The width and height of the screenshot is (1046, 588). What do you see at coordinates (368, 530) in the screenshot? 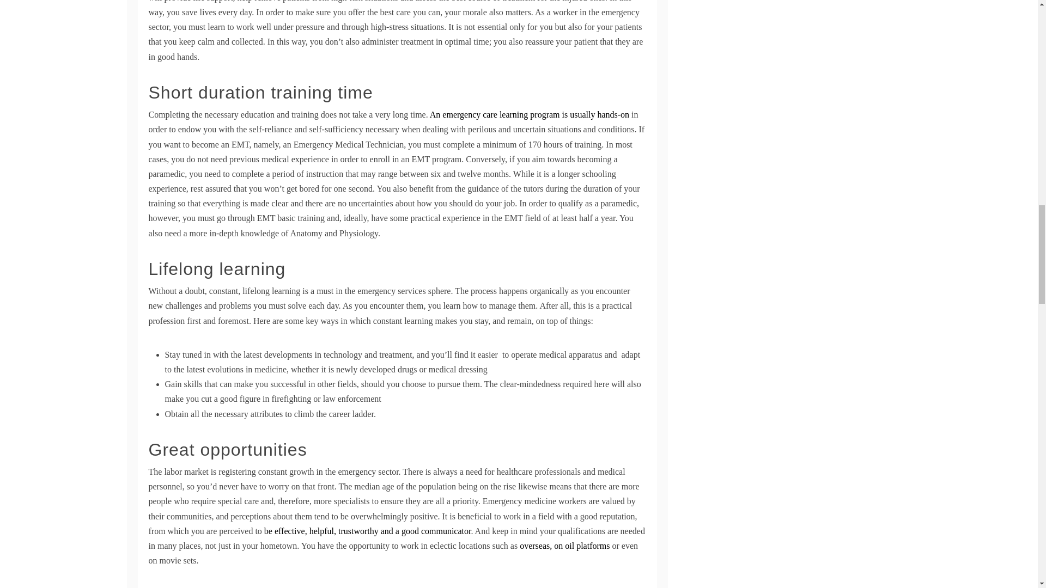
I see `be effective, helpful, trustworthy and a good communicator` at bounding box center [368, 530].